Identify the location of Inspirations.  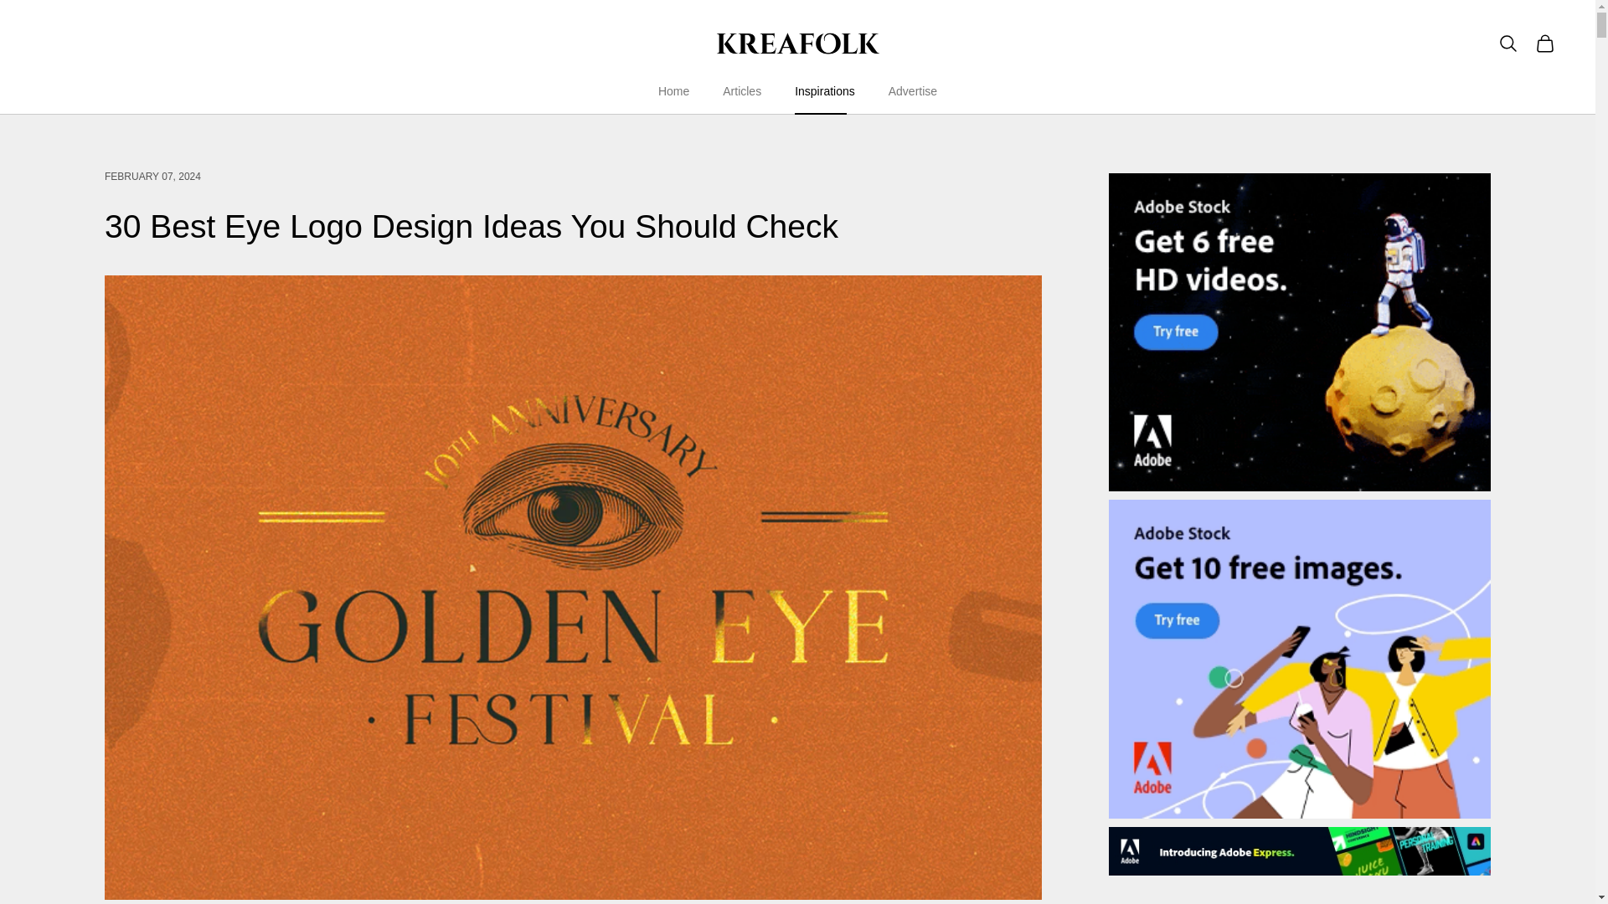
(824, 92).